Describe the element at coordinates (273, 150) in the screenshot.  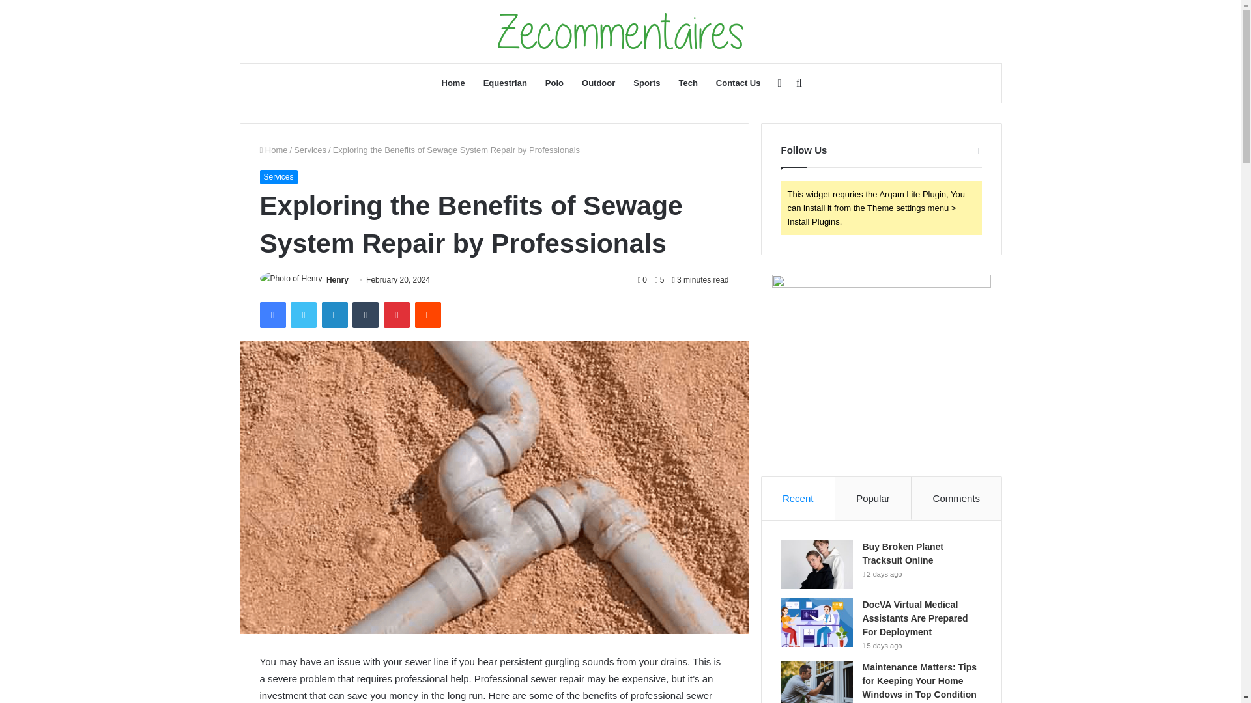
I see `Home` at that location.